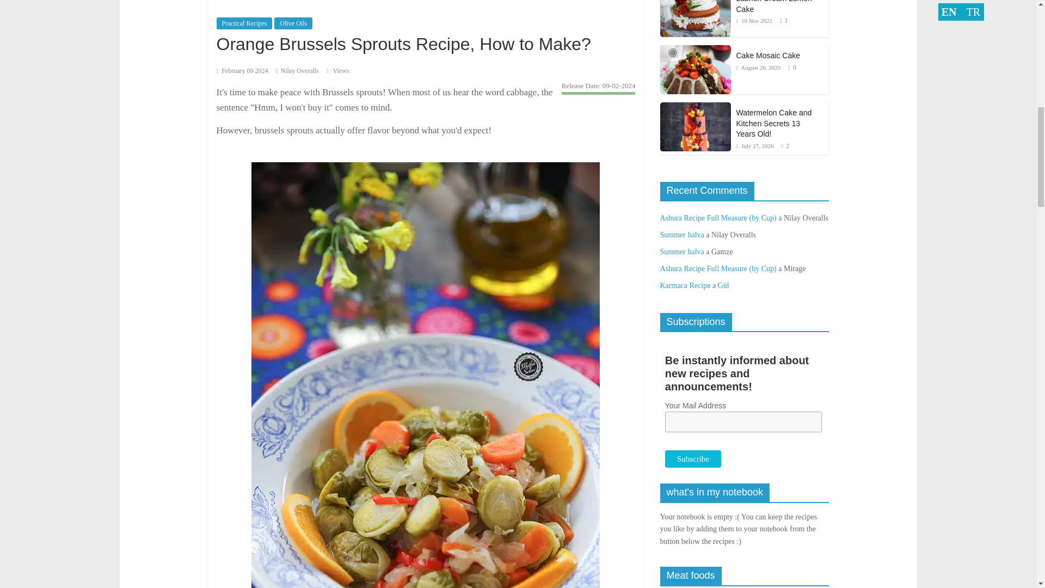 This screenshot has width=1045, height=588. What do you see at coordinates (753, 21) in the screenshot?
I see `22:23` at bounding box center [753, 21].